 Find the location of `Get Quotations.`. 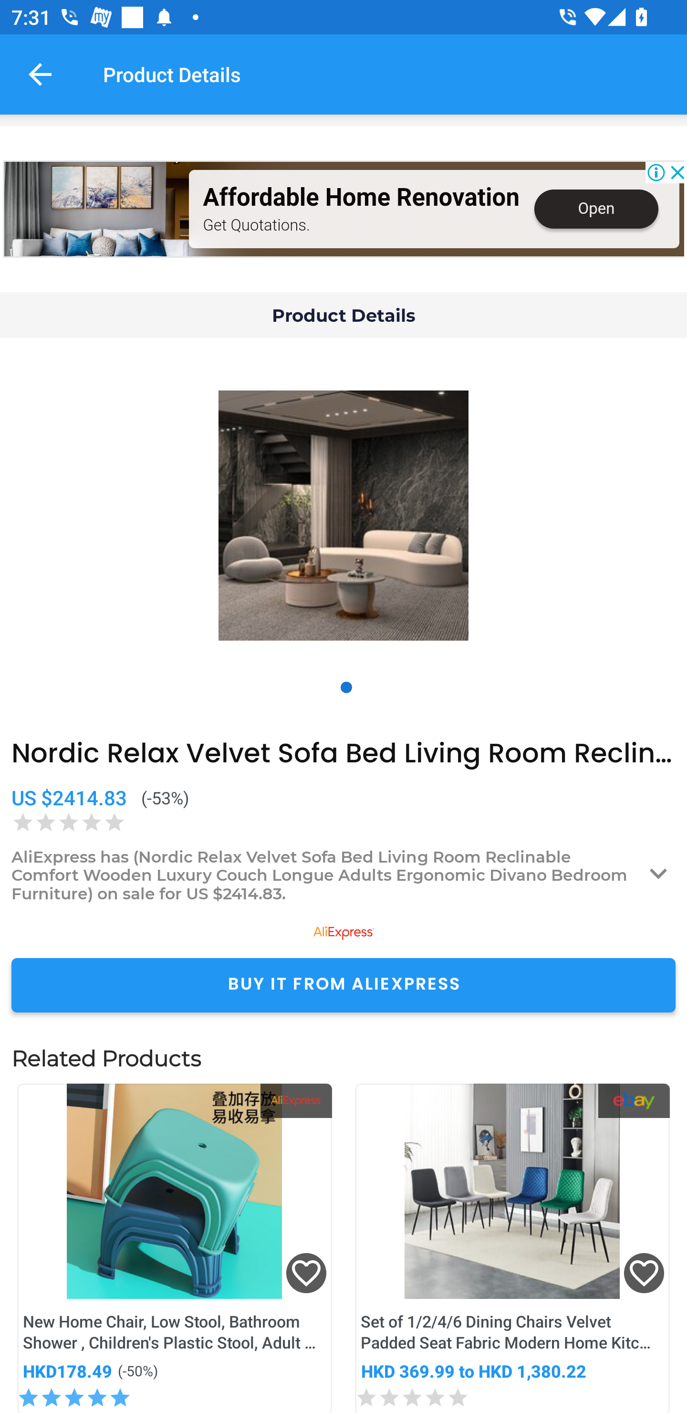

Get Quotations. is located at coordinates (256, 224).